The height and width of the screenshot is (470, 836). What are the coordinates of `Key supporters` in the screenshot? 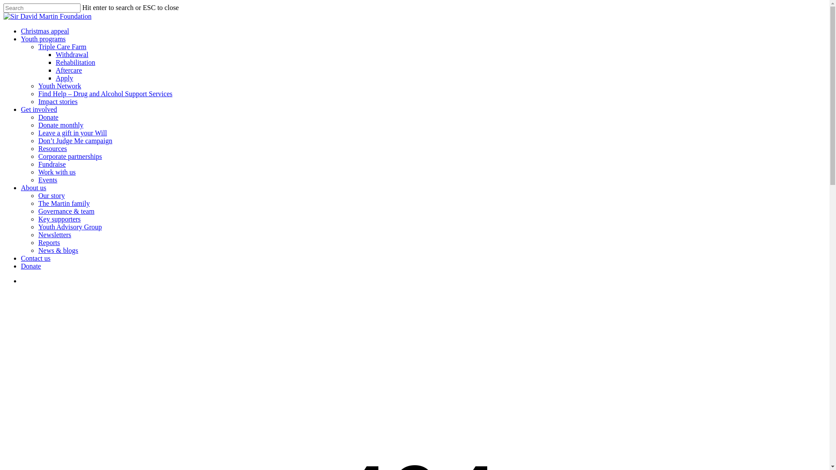 It's located at (59, 219).